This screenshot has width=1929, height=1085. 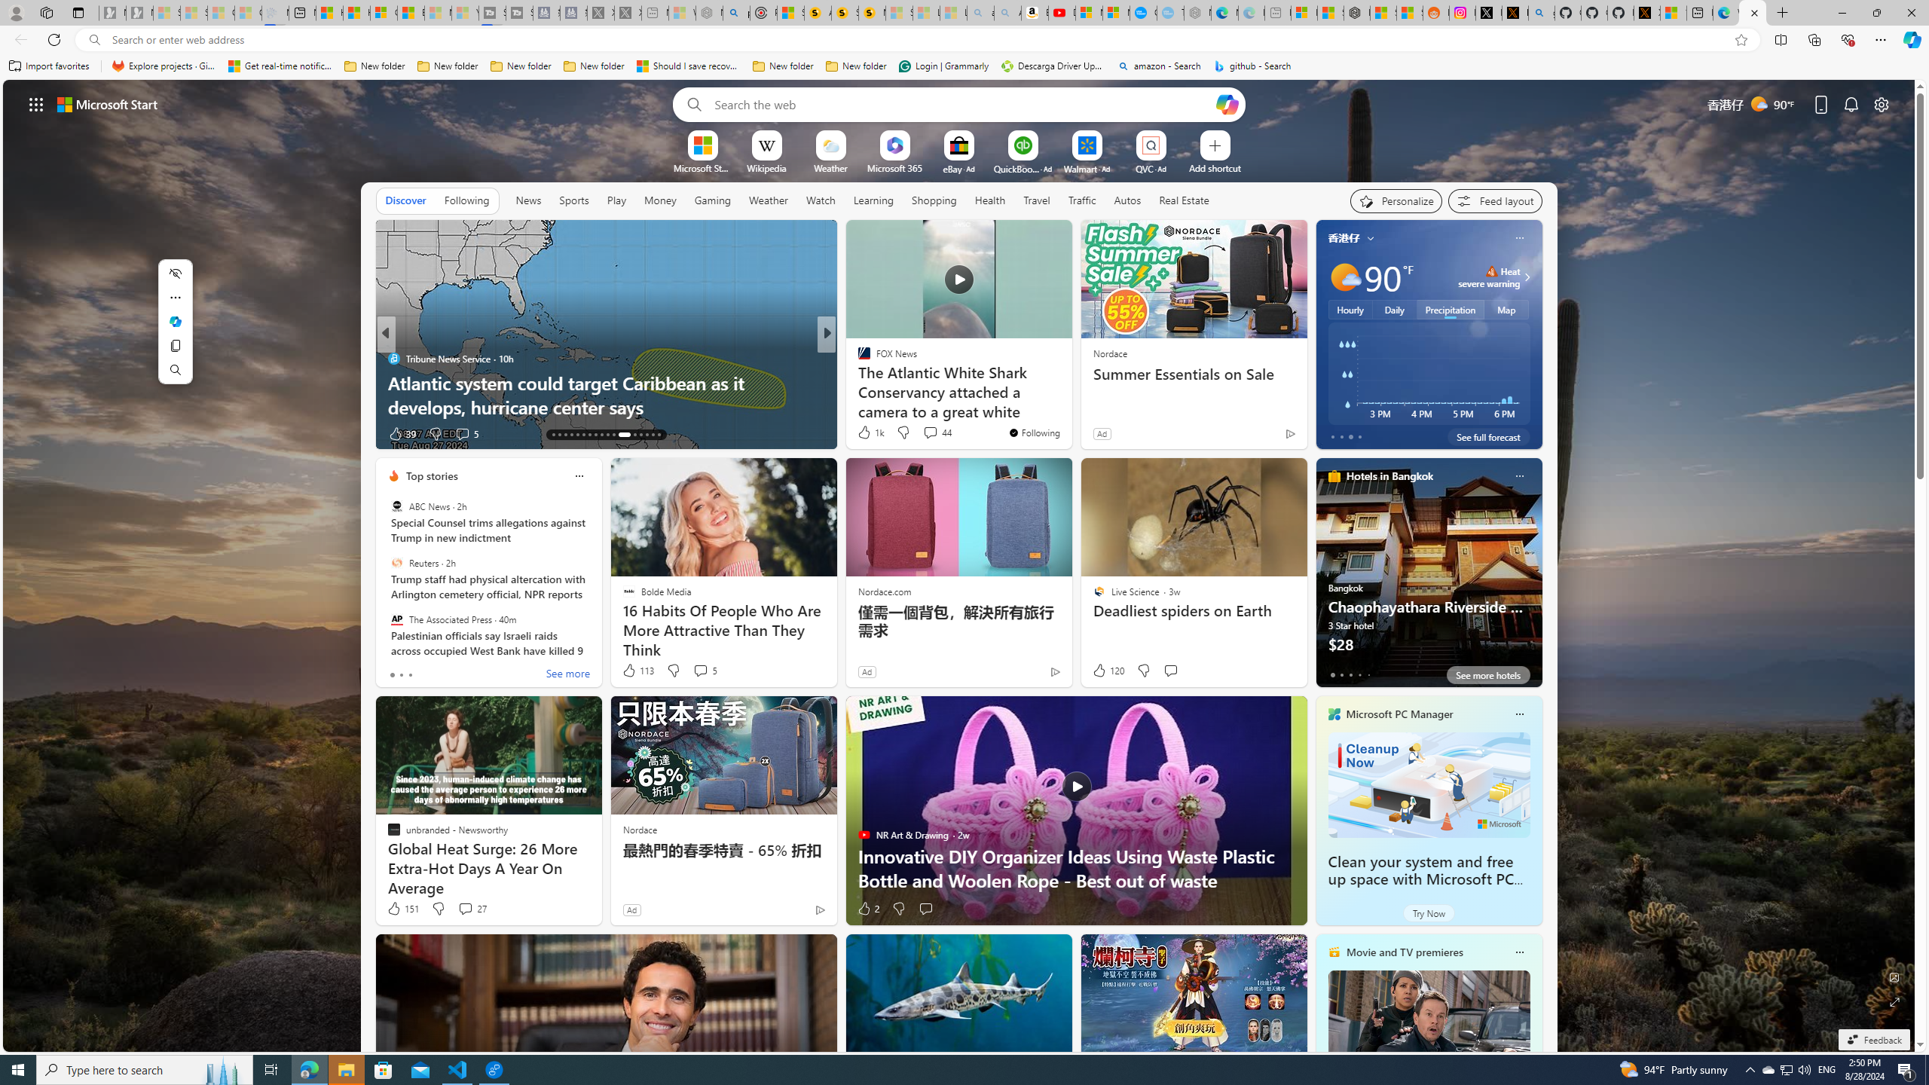 I want to click on Should I save recovered Word documents? - Microsoft Support, so click(x=689, y=66).